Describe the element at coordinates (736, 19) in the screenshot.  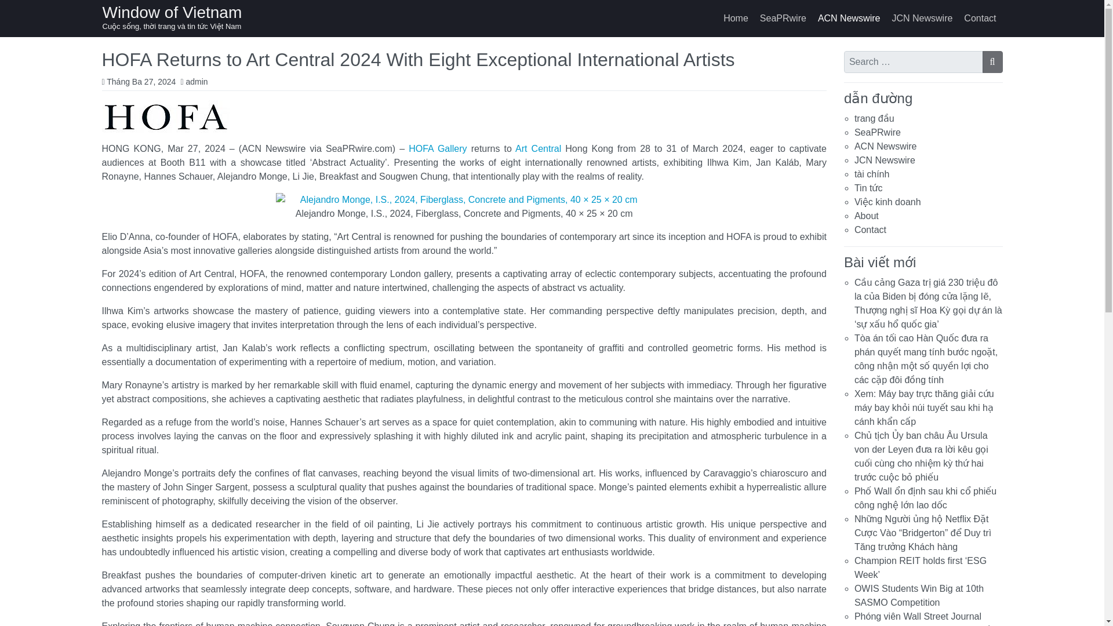
I see `Home` at that location.